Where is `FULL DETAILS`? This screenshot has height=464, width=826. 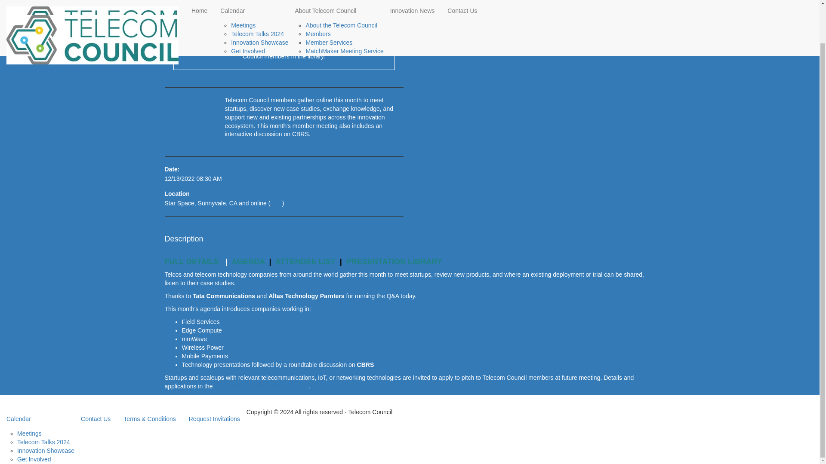
FULL DETAILS is located at coordinates (191, 261).